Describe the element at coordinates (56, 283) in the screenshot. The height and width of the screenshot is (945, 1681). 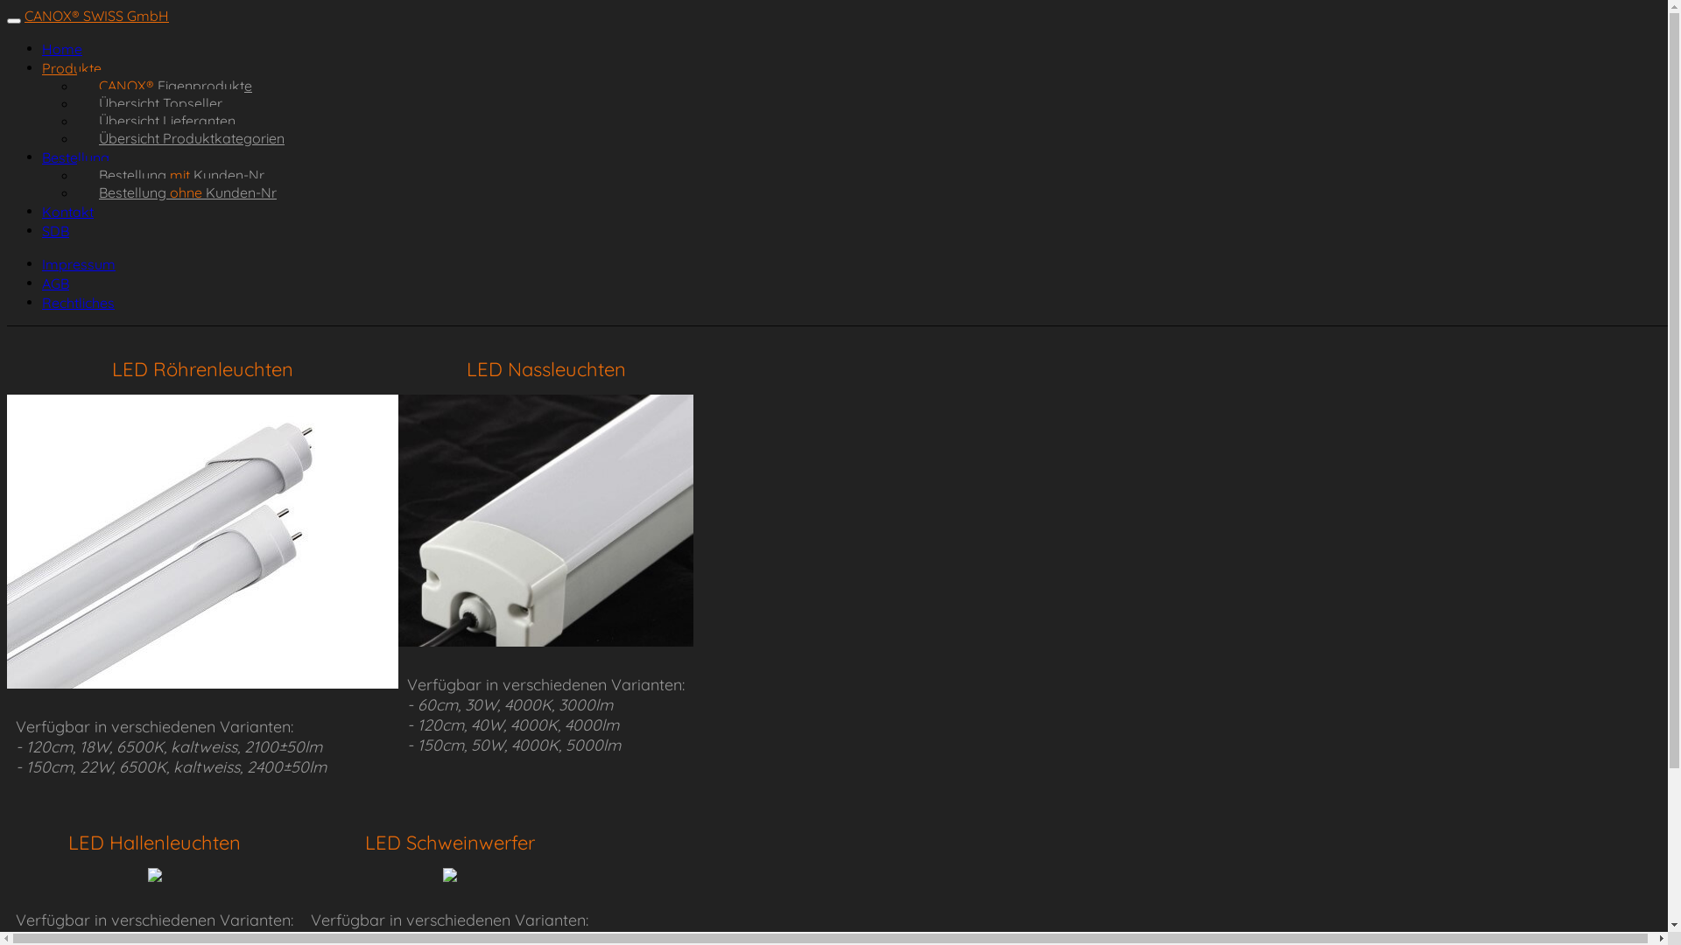
I see `AGB` at that location.